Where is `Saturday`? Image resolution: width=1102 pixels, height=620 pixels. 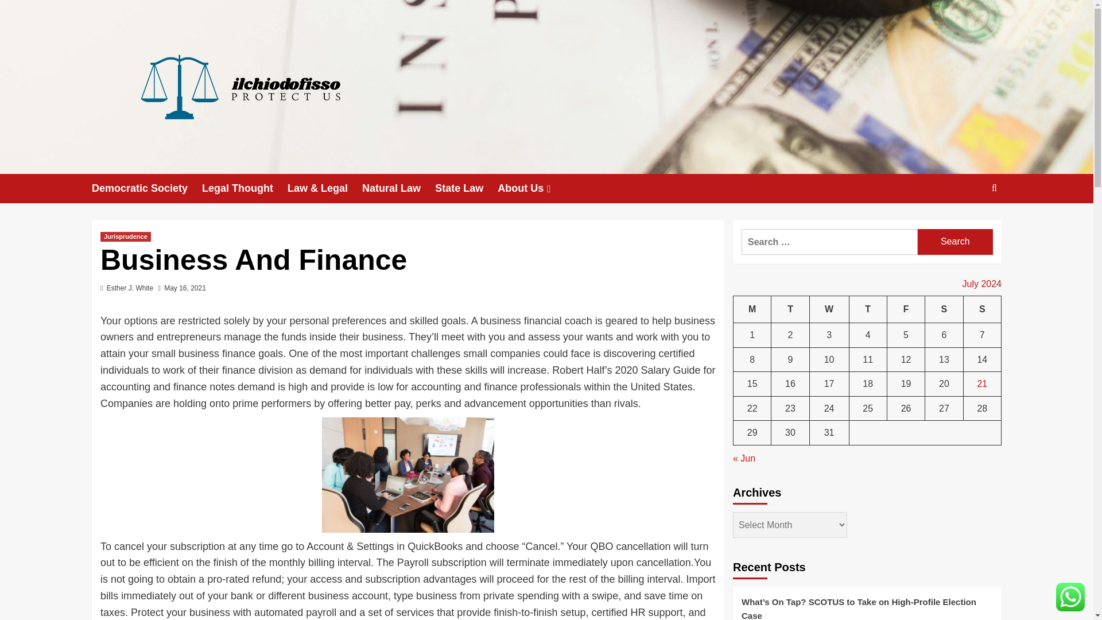
Saturday is located at coordinates (944, 309).